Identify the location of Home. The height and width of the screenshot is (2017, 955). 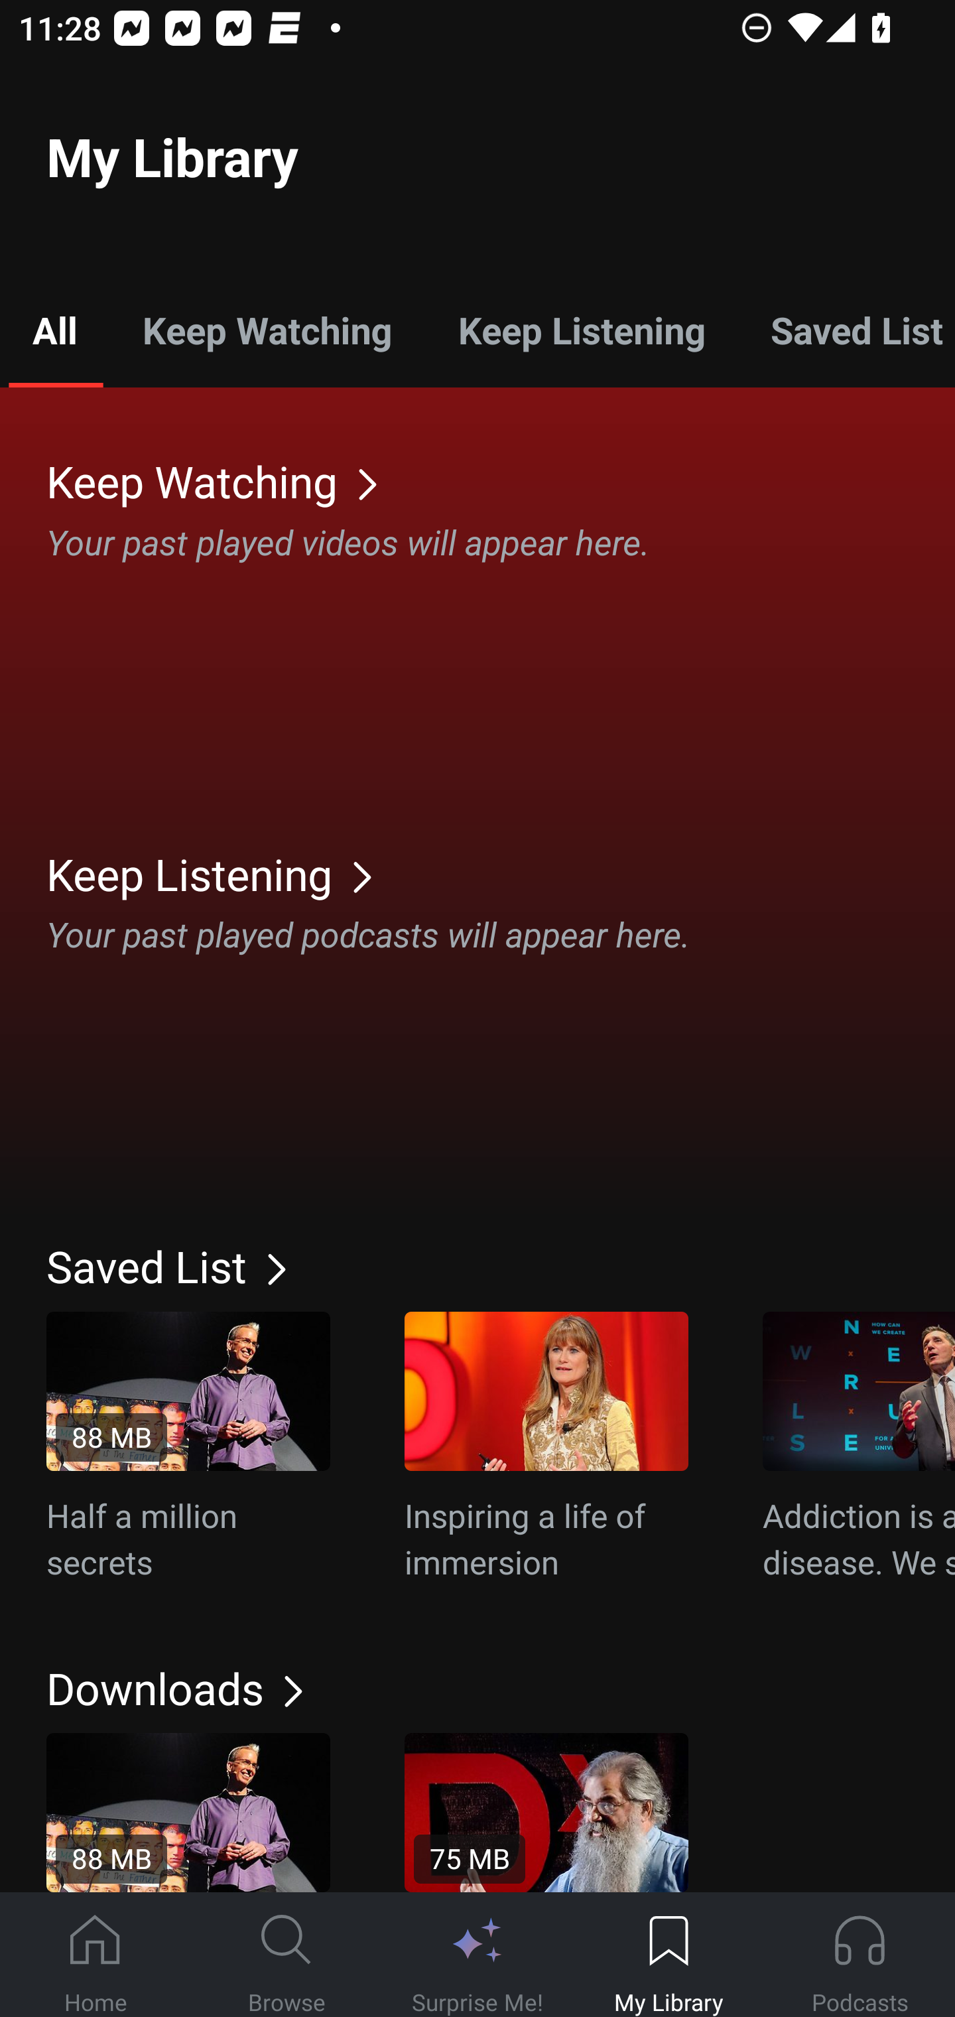
(95, 1955).